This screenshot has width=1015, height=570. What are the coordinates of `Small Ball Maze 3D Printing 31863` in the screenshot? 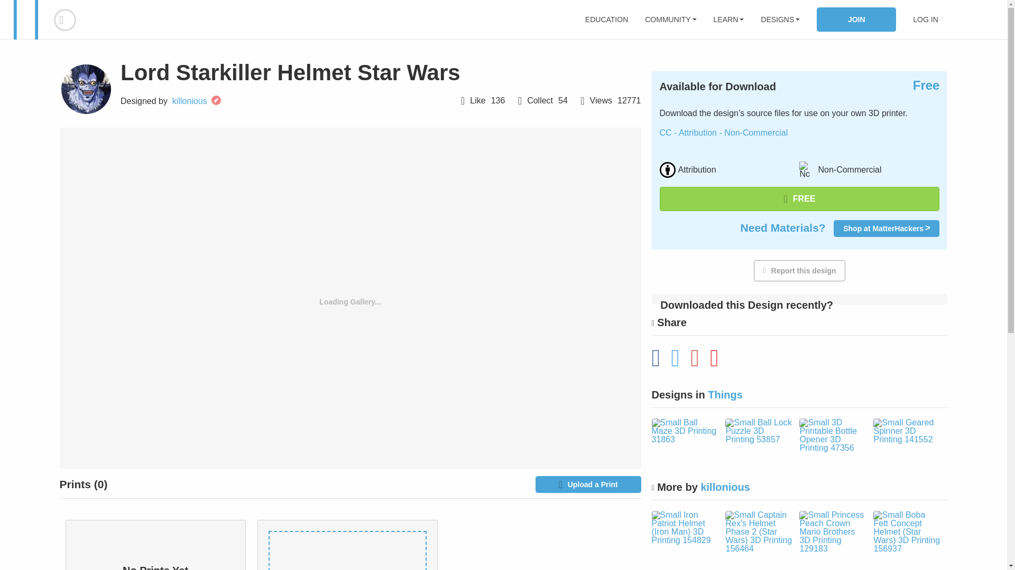 It's located at (684, 431).